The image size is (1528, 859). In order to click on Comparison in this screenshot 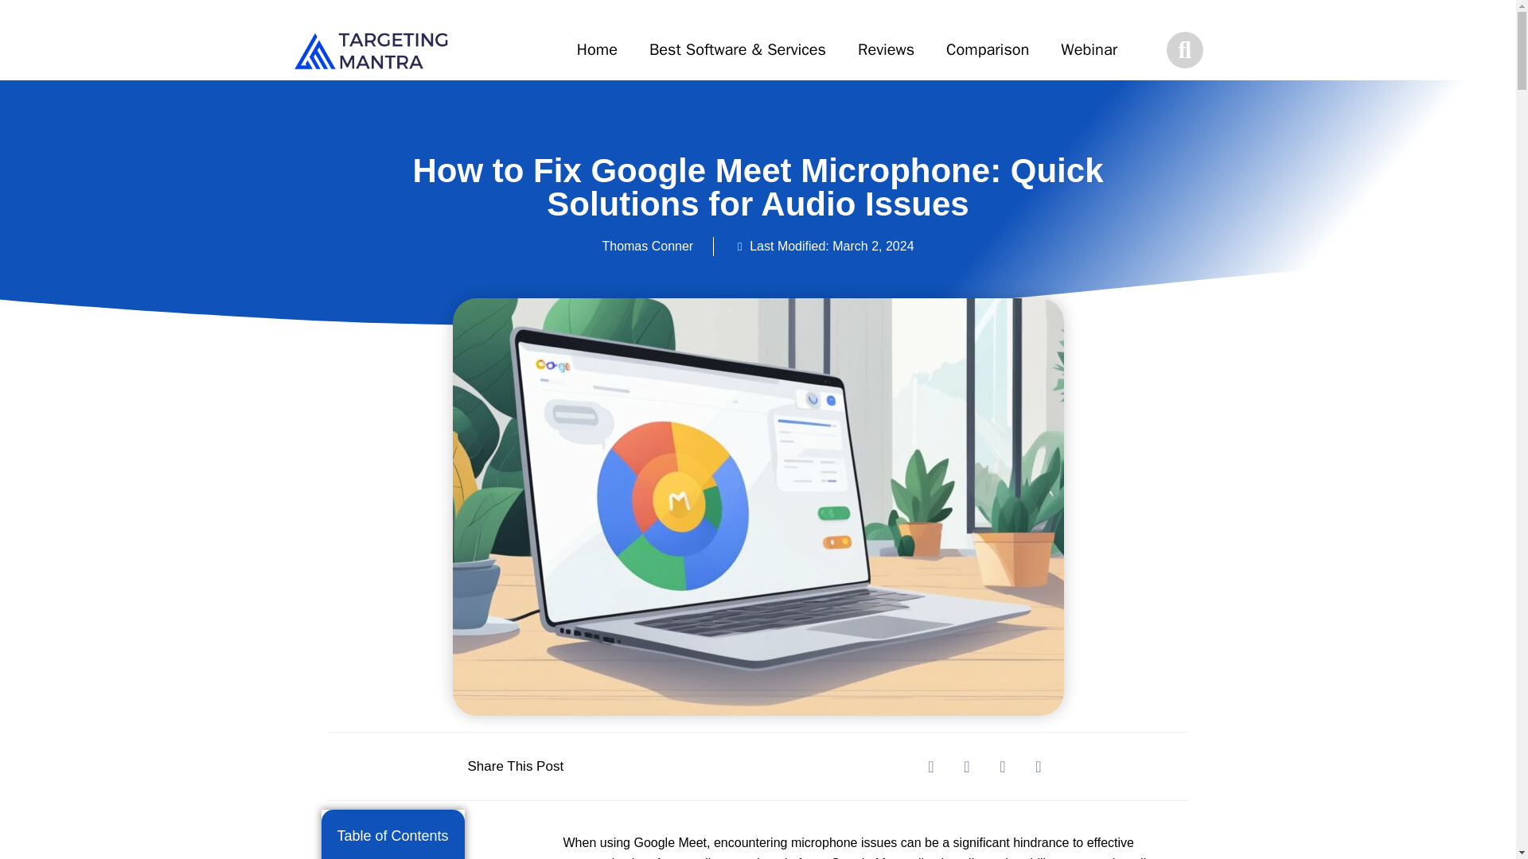, I will do `click(988, 49)`.